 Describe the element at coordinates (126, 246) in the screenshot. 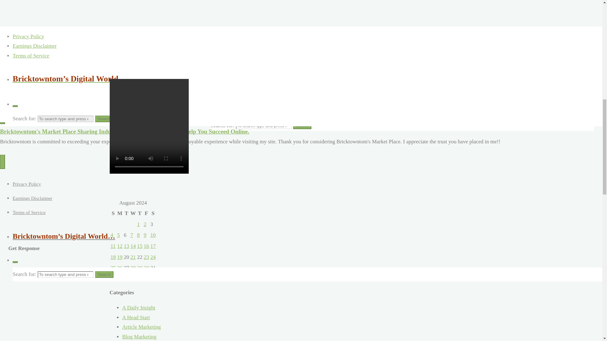

I see `13` at that location.